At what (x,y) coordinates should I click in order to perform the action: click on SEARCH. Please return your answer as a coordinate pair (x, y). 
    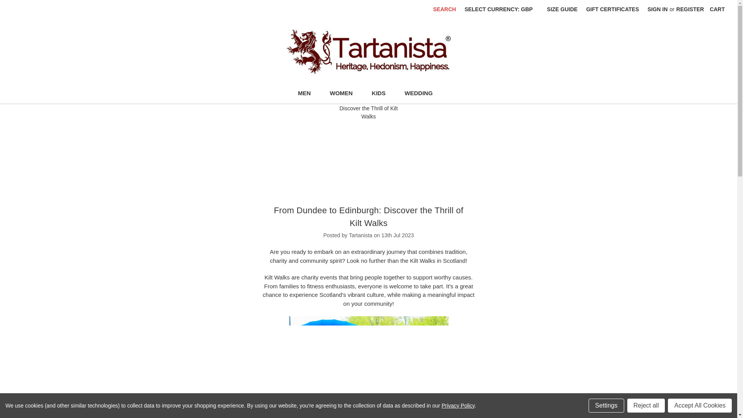
    Looking at the image, I should click on (444, 9).